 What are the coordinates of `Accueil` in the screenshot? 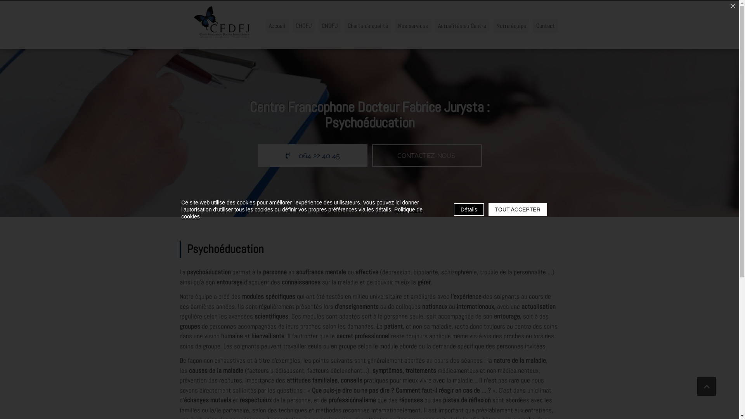 It's located at (277, 26).